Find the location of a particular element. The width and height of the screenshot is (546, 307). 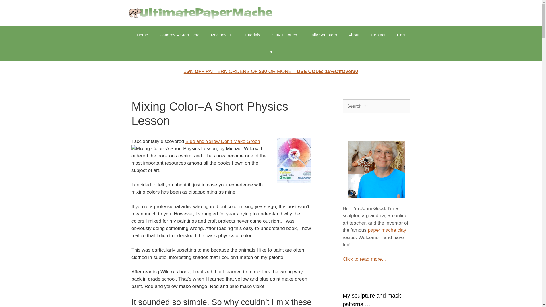

Recipes is located at coordinates (222, 35).